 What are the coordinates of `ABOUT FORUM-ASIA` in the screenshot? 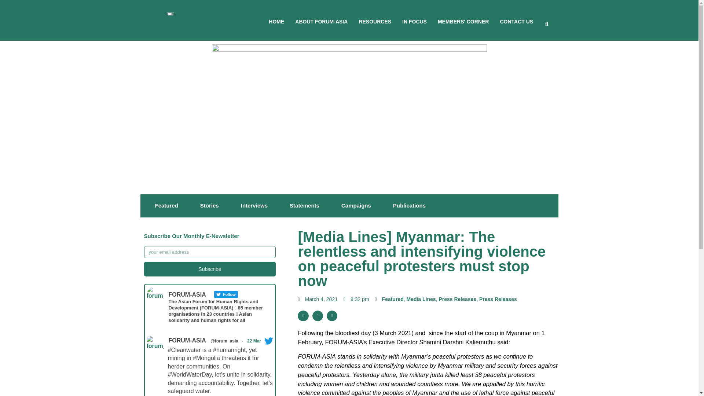 It's located at (321, 21).